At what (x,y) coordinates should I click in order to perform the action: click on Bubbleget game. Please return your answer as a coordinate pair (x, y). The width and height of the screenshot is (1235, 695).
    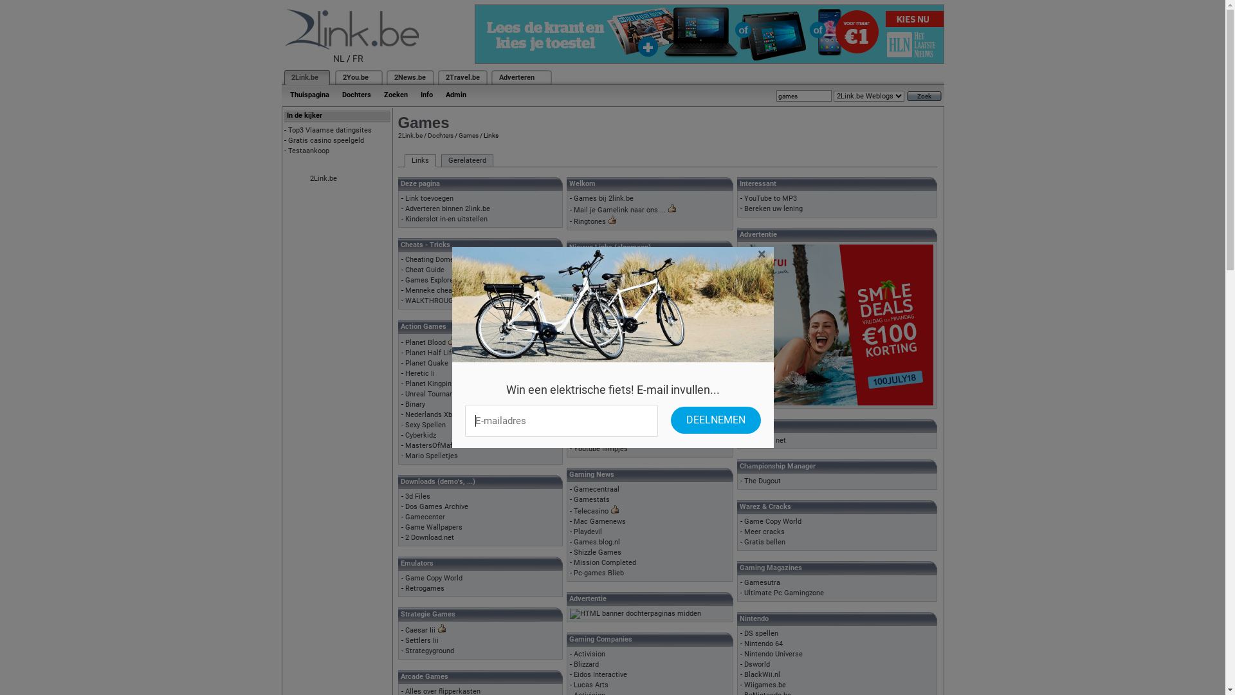
    Looking at the image, I should click on (599, 314).